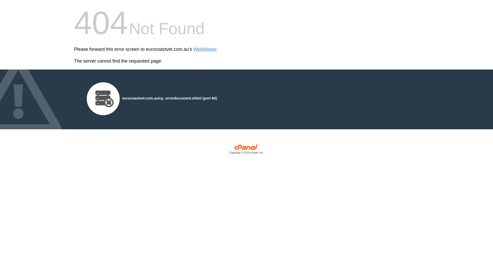 This screenshot has height=277, width=493. What do you see at coordinates (205, 49) in the screenshot?
I see `WebMaster` at bounding box center [205, 49].